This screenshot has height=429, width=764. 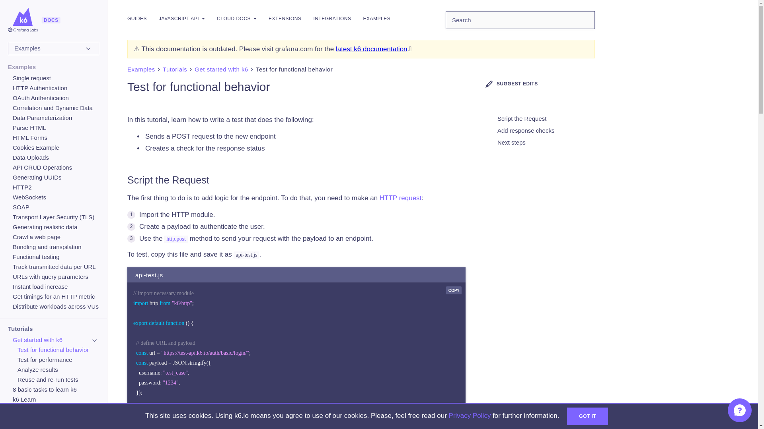 What do you see at coordinates (53, 48) in the screenshot?
I see `Examples` at bounding box center [53, 48].